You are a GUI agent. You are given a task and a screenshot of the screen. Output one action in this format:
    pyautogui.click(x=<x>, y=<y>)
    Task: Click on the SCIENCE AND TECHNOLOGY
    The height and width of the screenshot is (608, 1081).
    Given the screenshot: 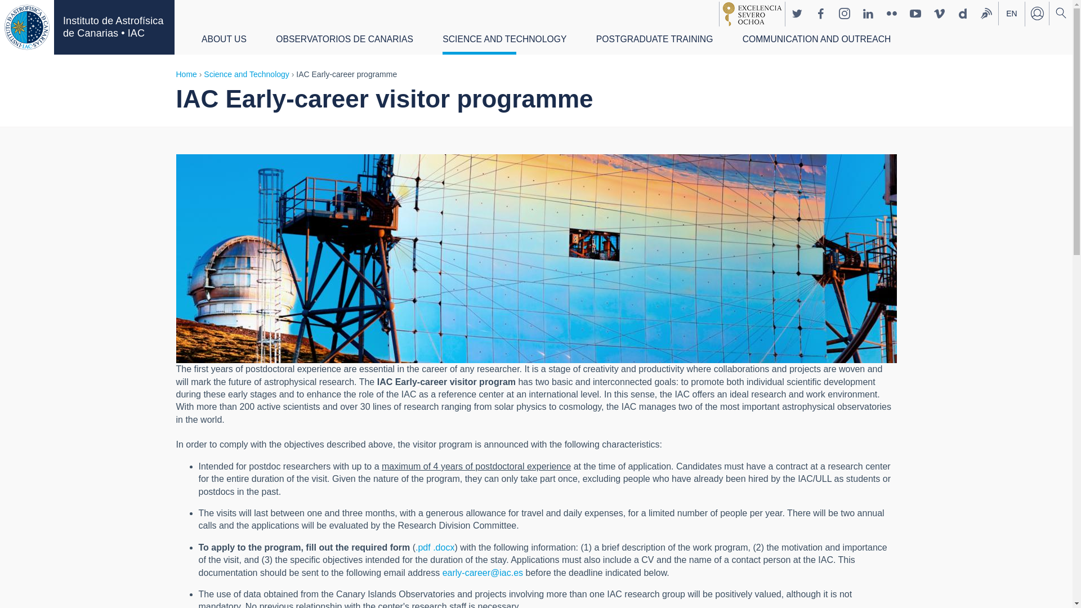 What is the action you would take?
    pyautogui.click(x=504, y=42)
    